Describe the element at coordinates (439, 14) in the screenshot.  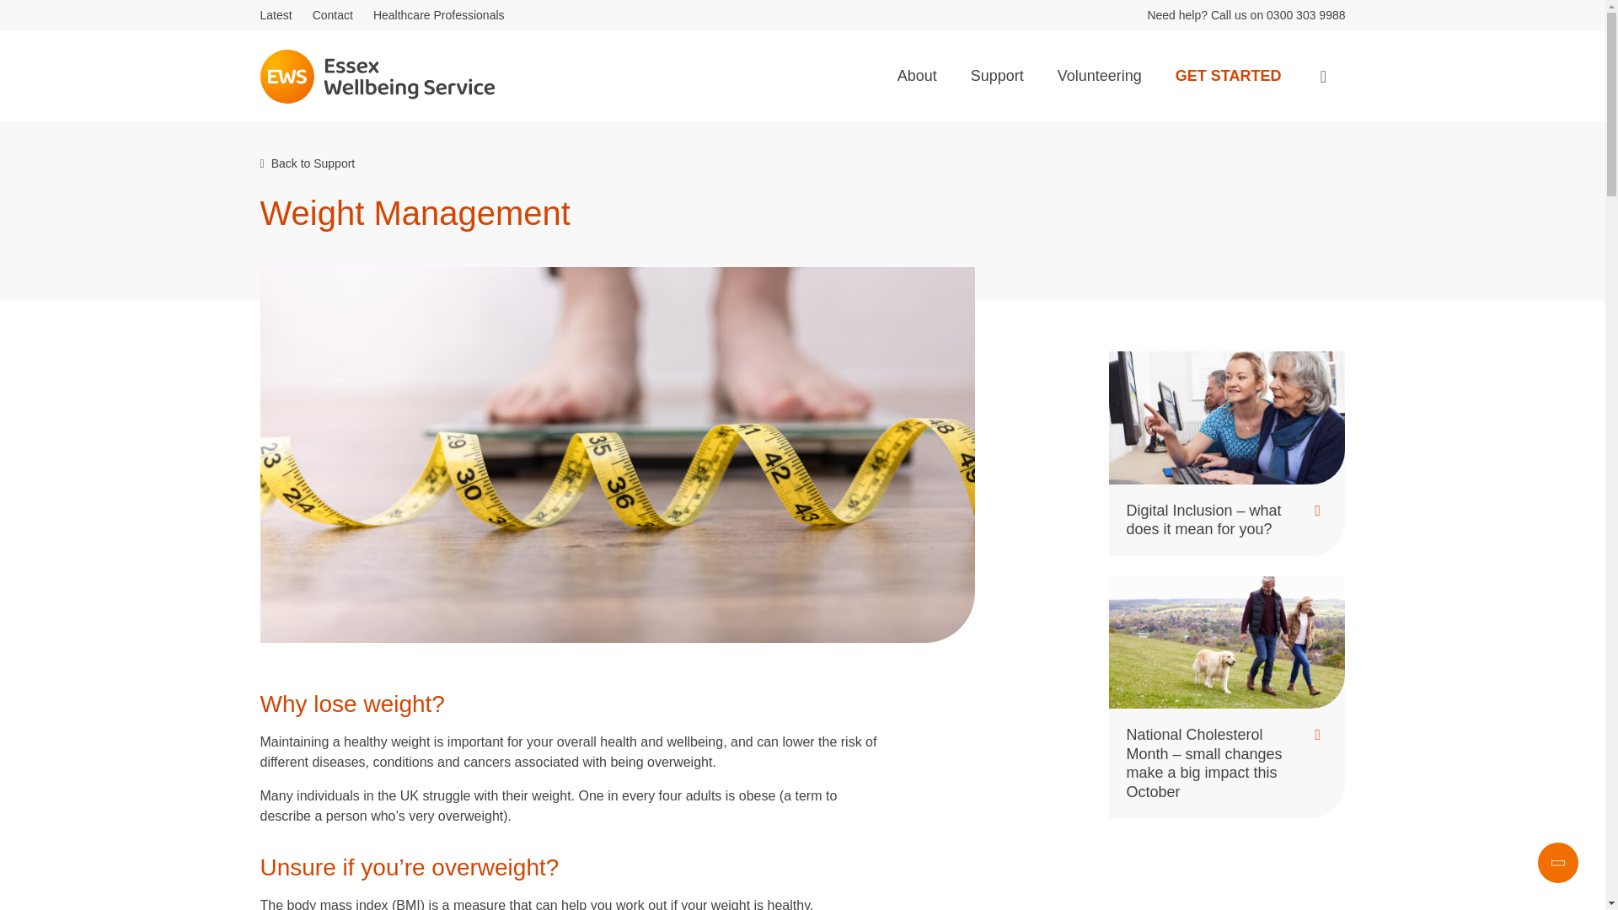
I see `Healthcare Professionals` at that location.